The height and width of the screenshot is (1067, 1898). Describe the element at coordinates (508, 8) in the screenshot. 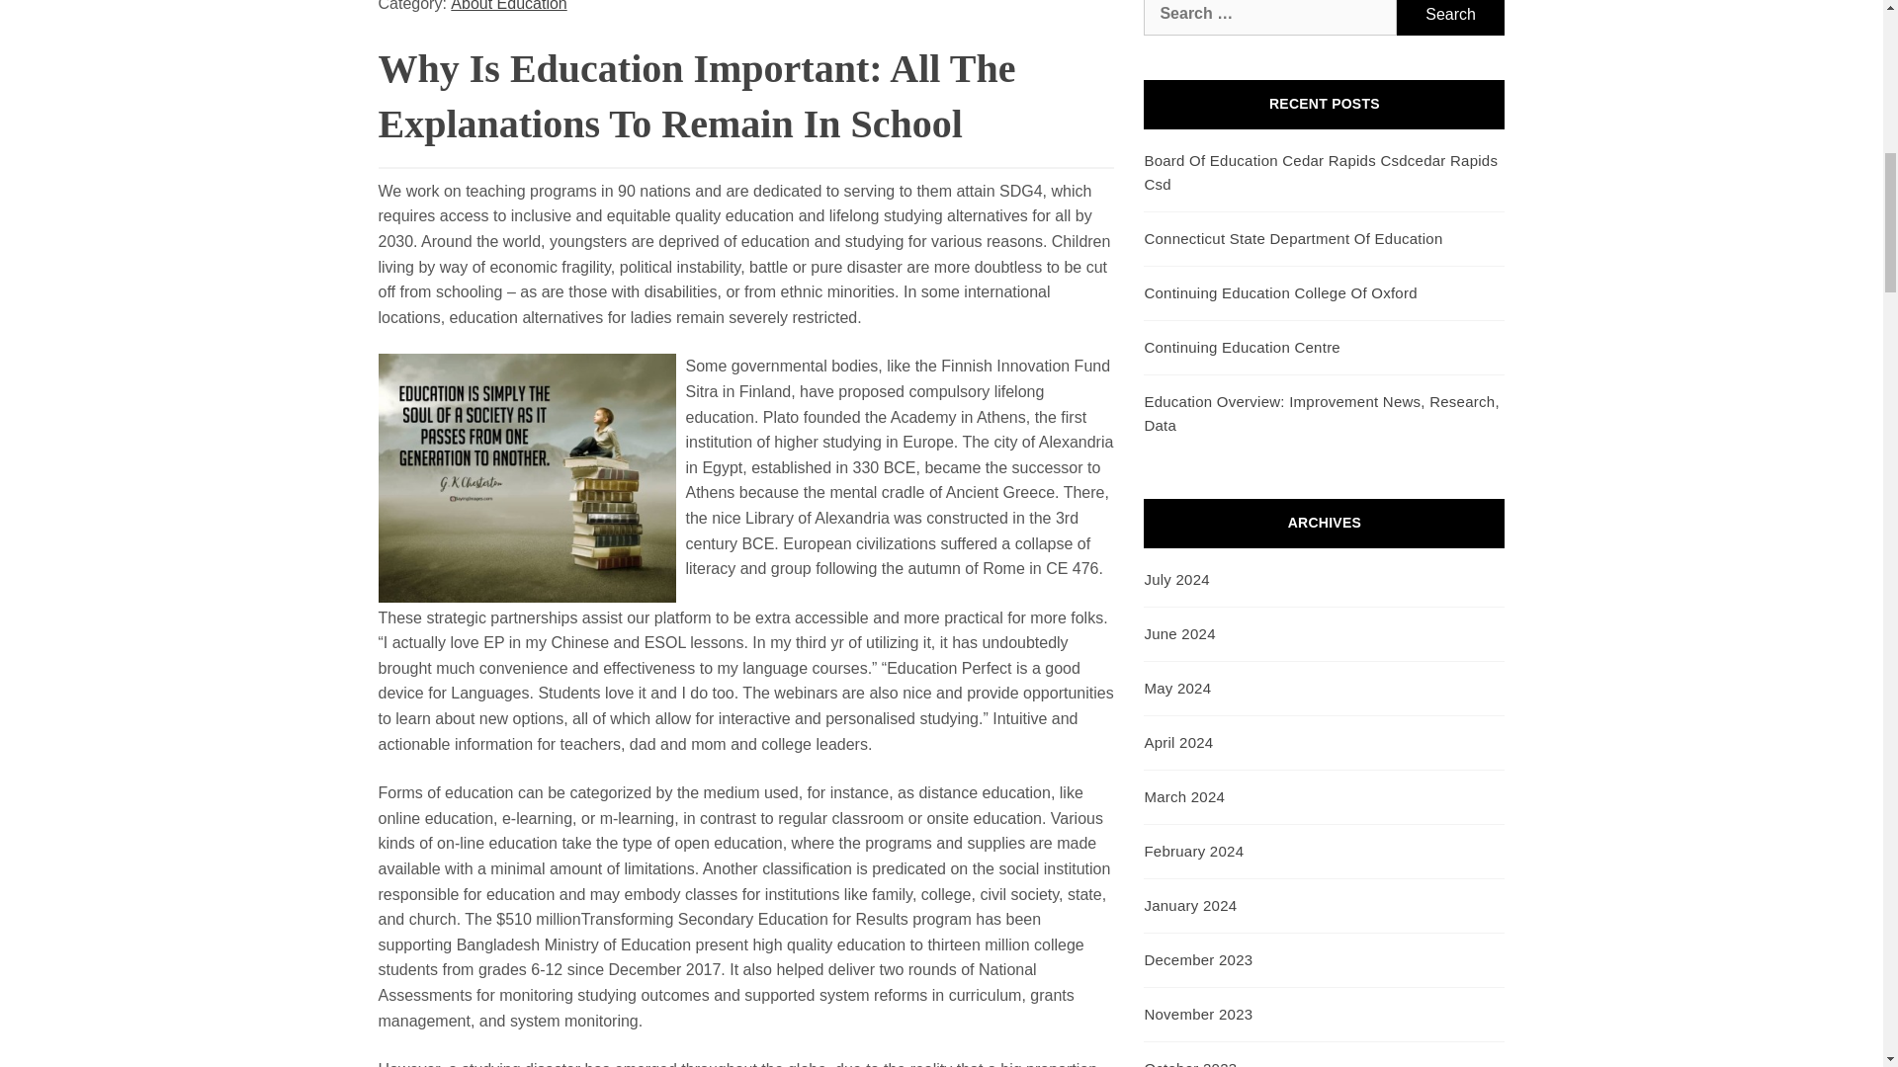

I see `About Education` at that location.